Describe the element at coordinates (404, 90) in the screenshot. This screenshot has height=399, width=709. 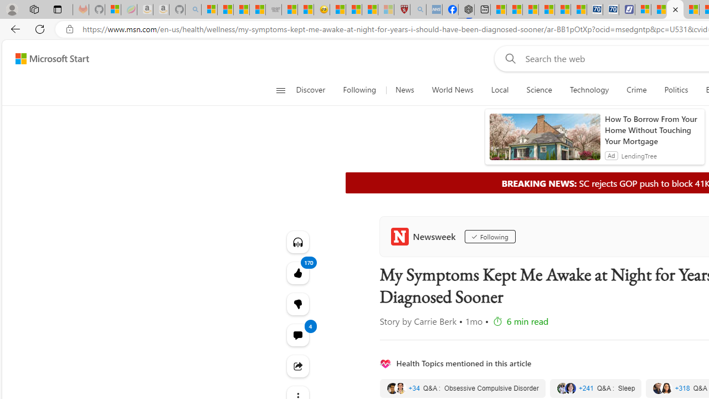
I see `News` at that location.